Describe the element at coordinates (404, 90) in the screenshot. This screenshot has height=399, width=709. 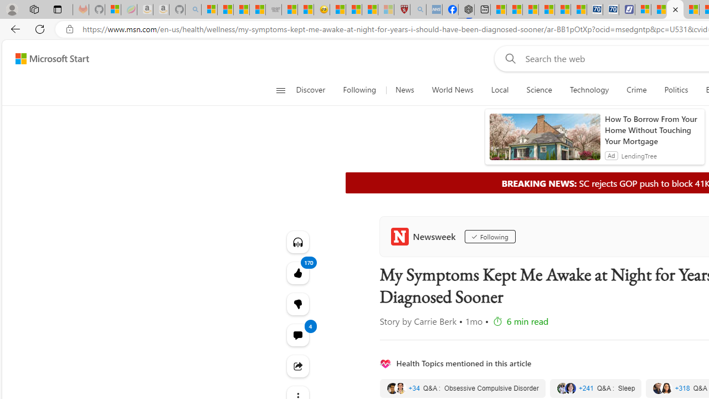
I see `News` at that location.